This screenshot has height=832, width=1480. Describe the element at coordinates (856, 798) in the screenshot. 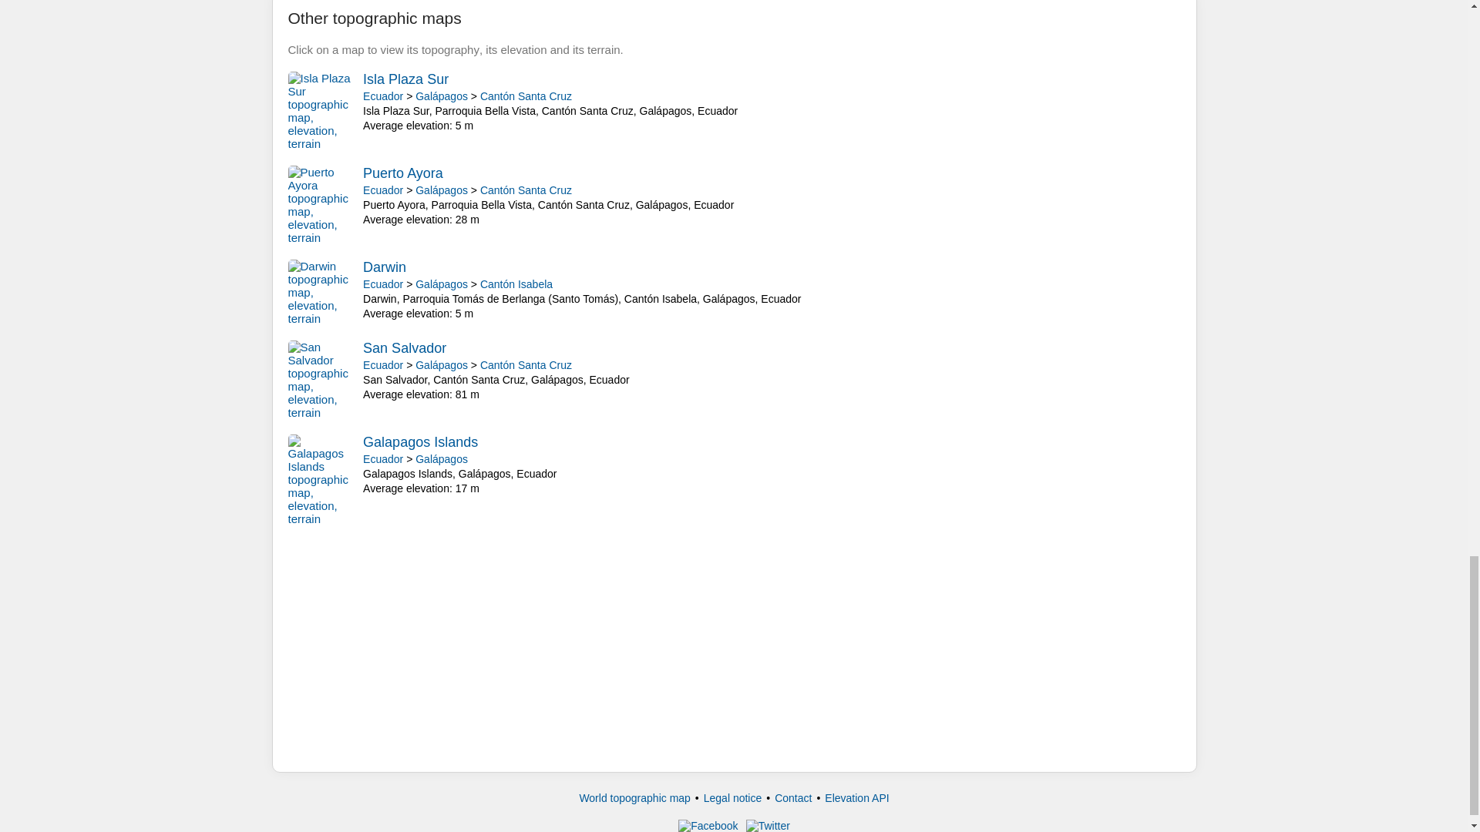

I see `Easily get elevation data in JSON, GeoTIFF and KML formats` at that location.